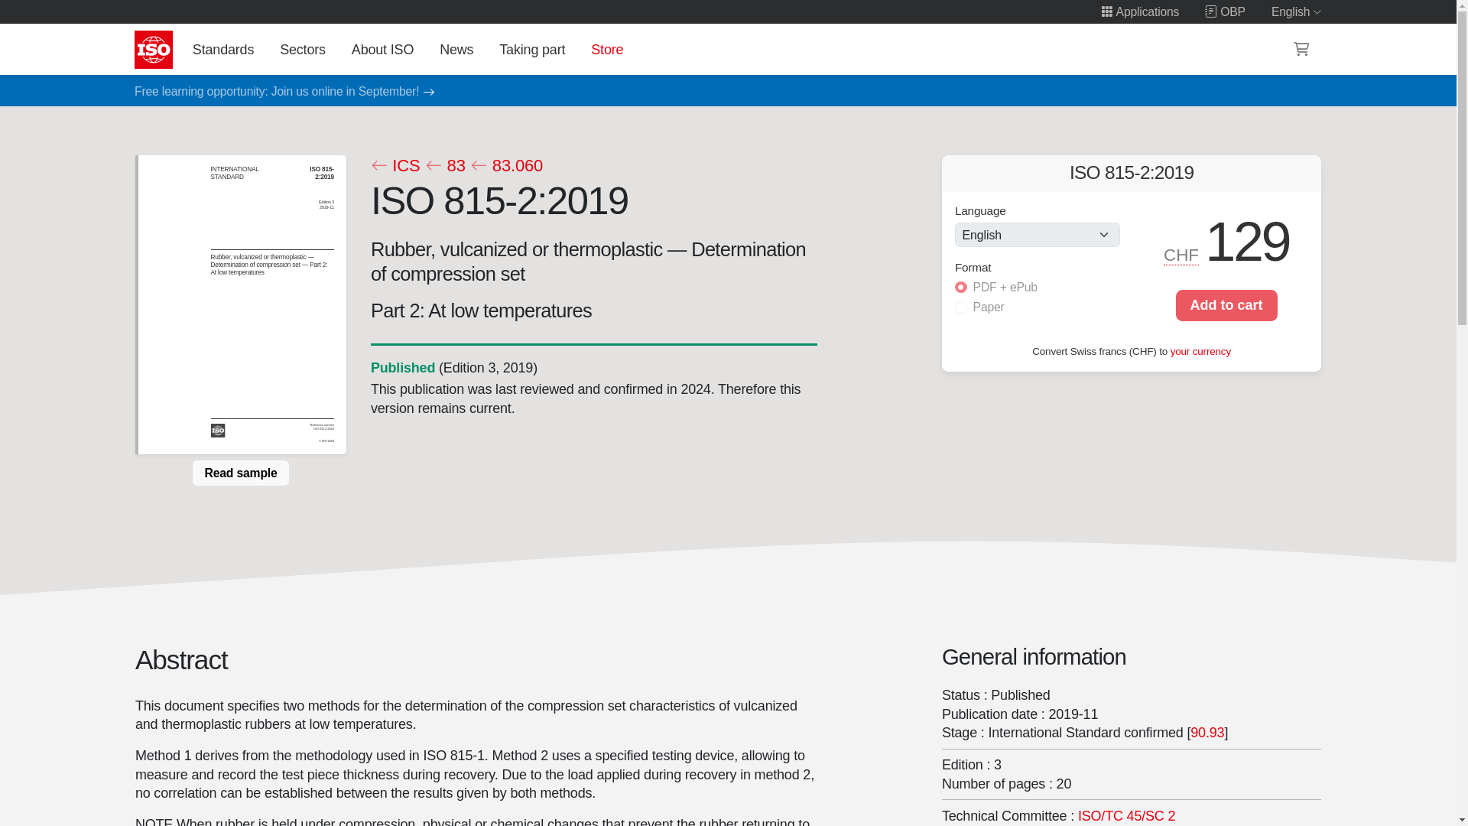 This screenshot has height=826, width=1468. What do you see at coordinates (1200, 351) in the screenshot?
I see `your currency` at bounding box center [1200, 351].